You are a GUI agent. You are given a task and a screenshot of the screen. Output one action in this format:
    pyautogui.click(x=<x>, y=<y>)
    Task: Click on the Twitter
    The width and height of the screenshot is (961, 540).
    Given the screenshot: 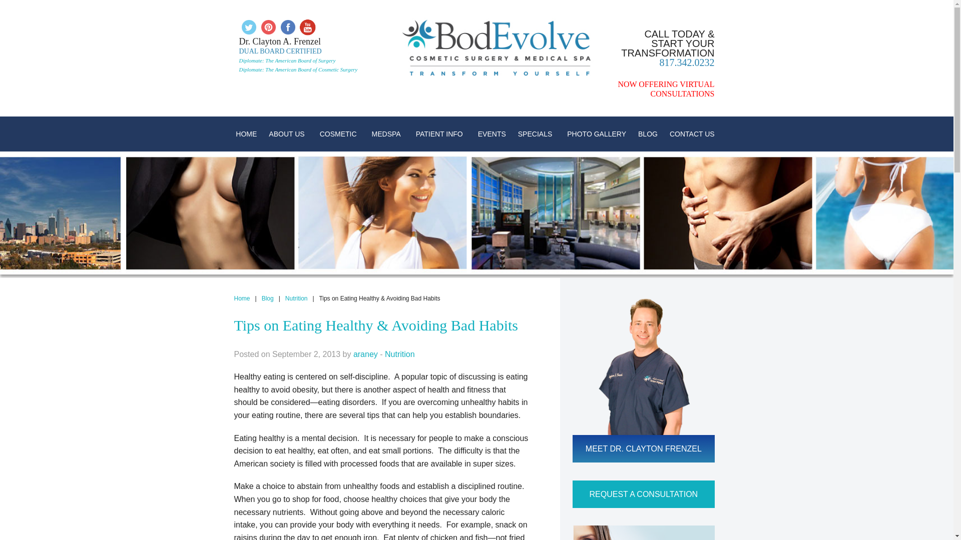 What is the action you would take?
    pyautogui.click(x=249, y=26)
    